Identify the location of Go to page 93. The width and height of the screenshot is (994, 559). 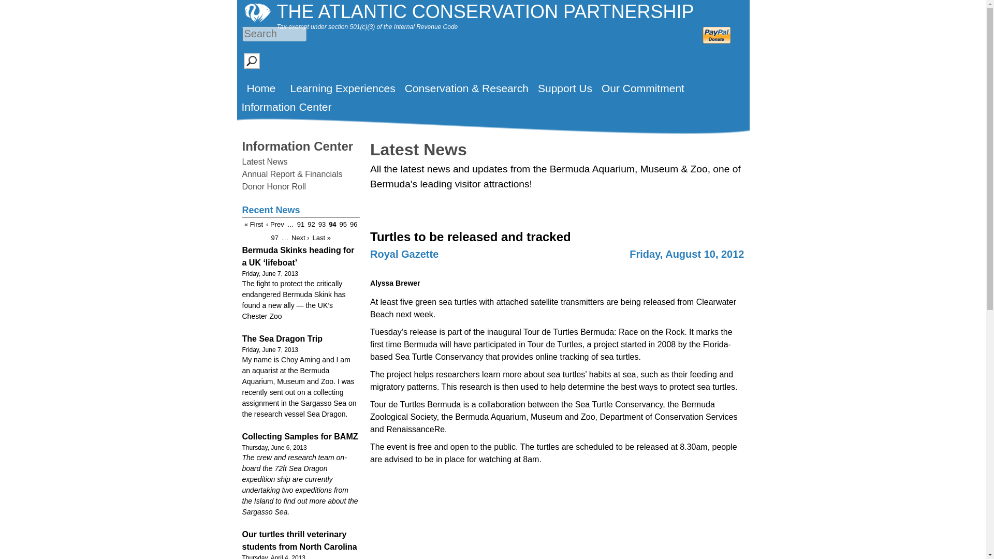
(322, 224).